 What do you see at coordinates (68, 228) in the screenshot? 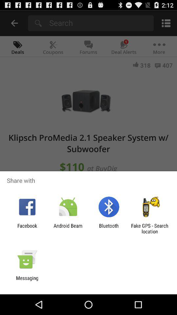
I see `turn off icon to the right of facebook app` at bounding box center [68, 228].